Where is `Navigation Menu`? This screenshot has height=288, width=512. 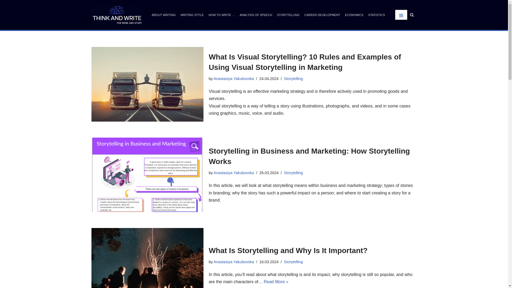 Navigation Menu is located at coordinates (401, 15).